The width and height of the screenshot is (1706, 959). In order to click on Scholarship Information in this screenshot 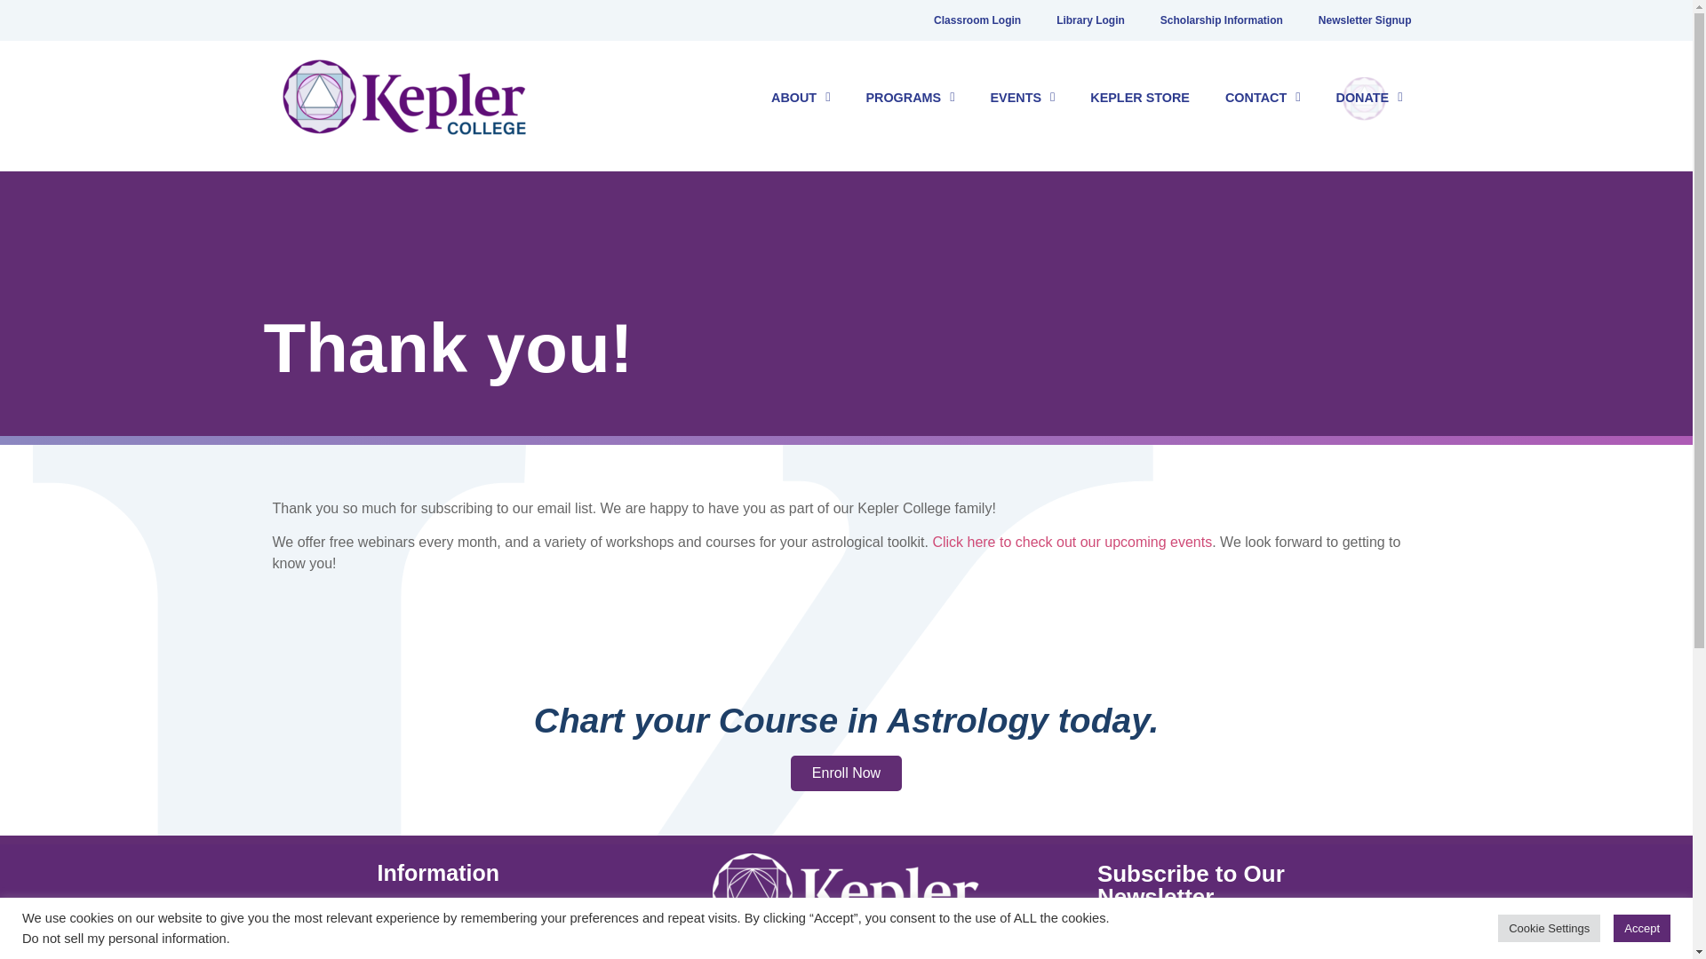, I will do `click(1221, 20)`.